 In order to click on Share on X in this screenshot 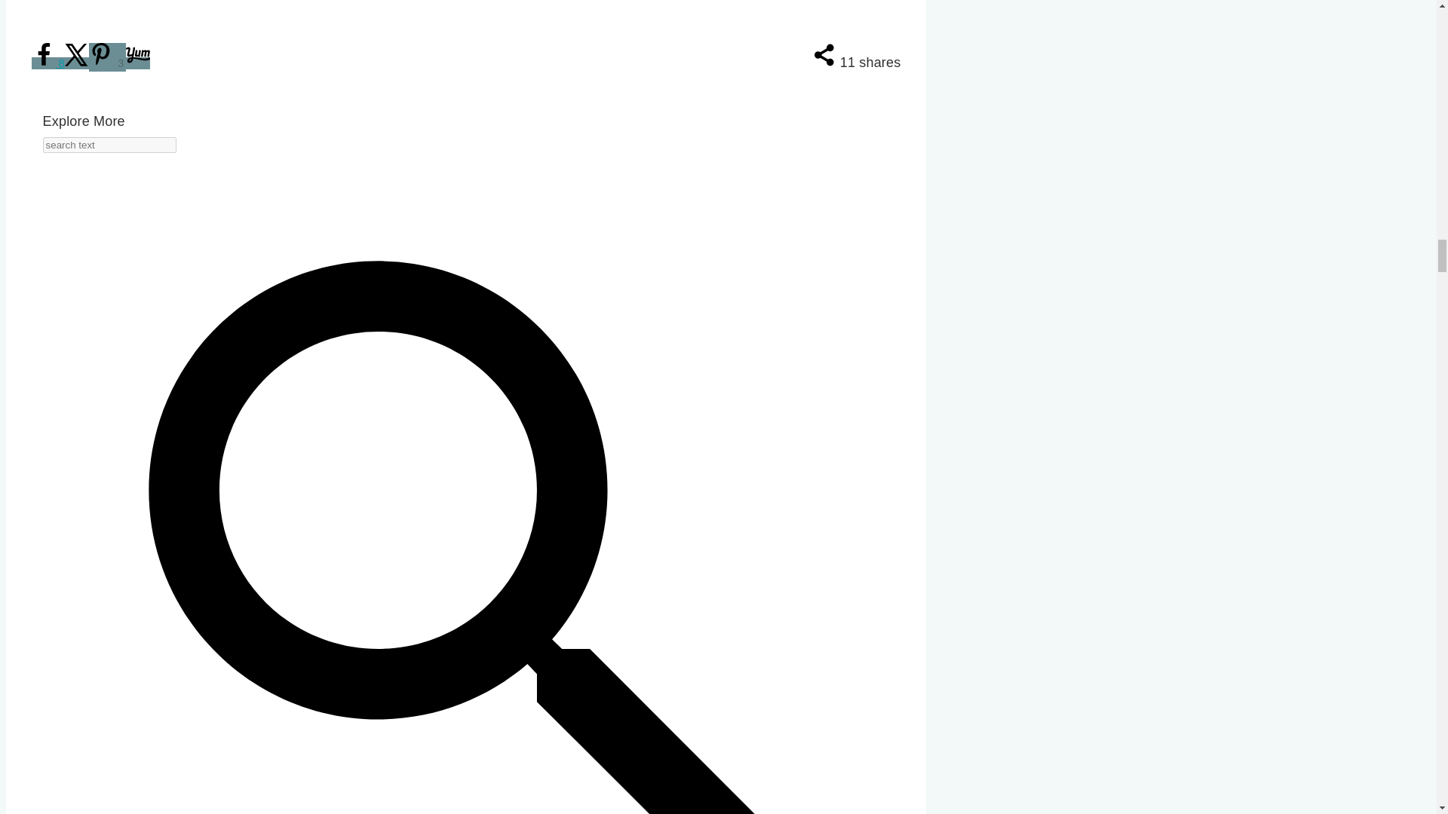, I will do `click(77, 63)`.